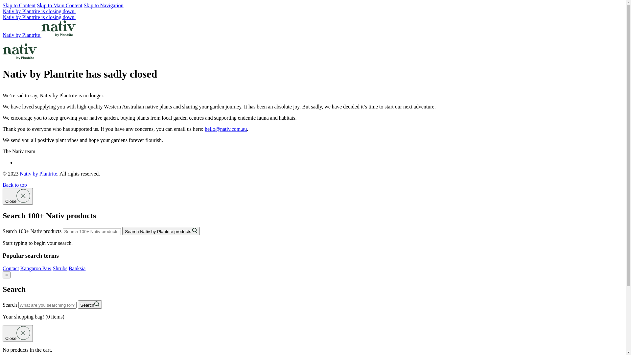 This screenshot has width=631, height=355. What do you see at coordinates (36, 268) in the screenshot?
I see `Kangaroo Paw` at bounding box center [36, 268].